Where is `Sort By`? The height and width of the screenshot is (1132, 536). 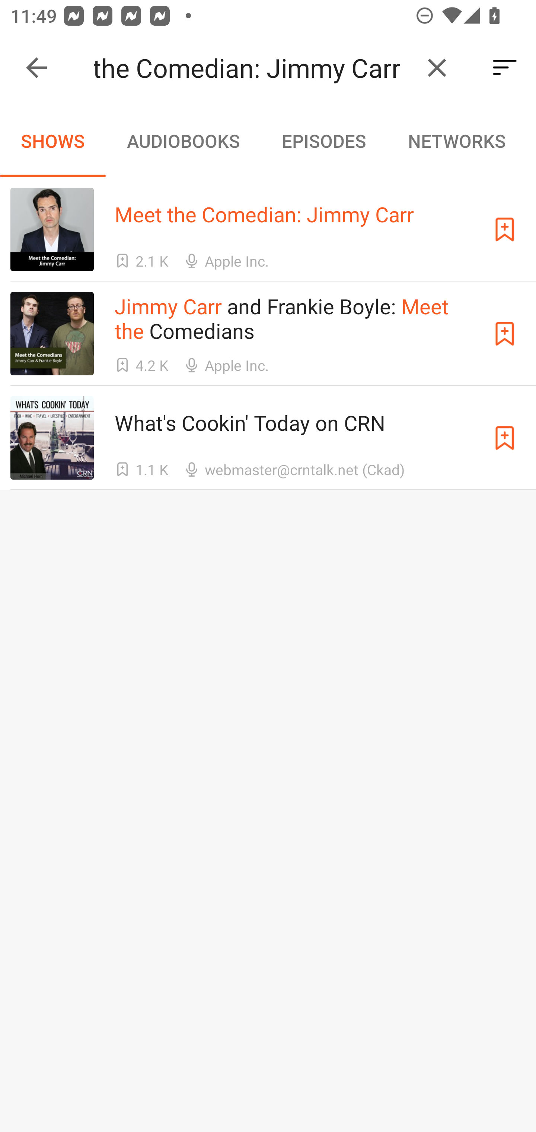 Sort By is located at coordinates (505, 68).